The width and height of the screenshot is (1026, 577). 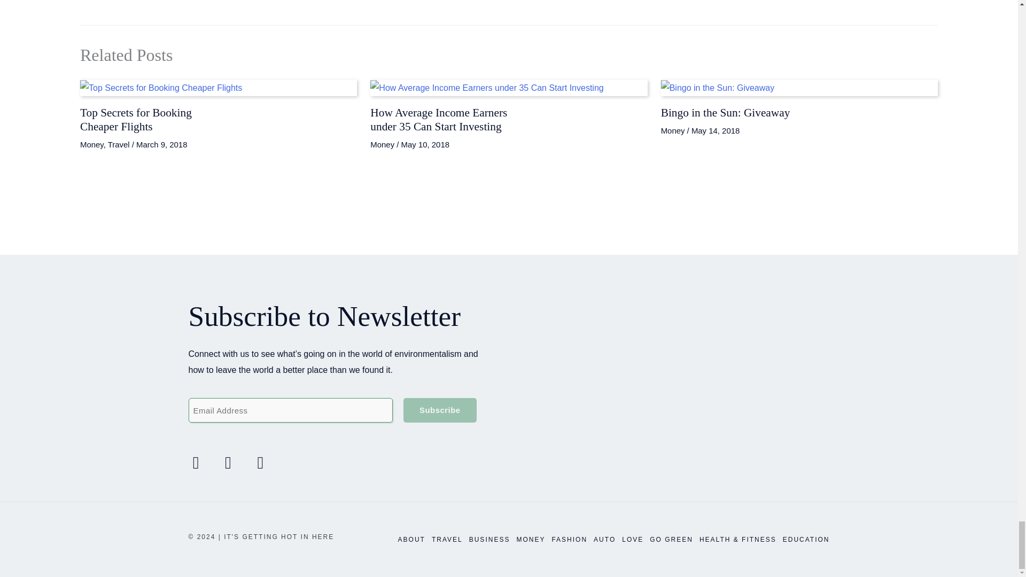 I want to click on Money, so click(x=382, y=144).